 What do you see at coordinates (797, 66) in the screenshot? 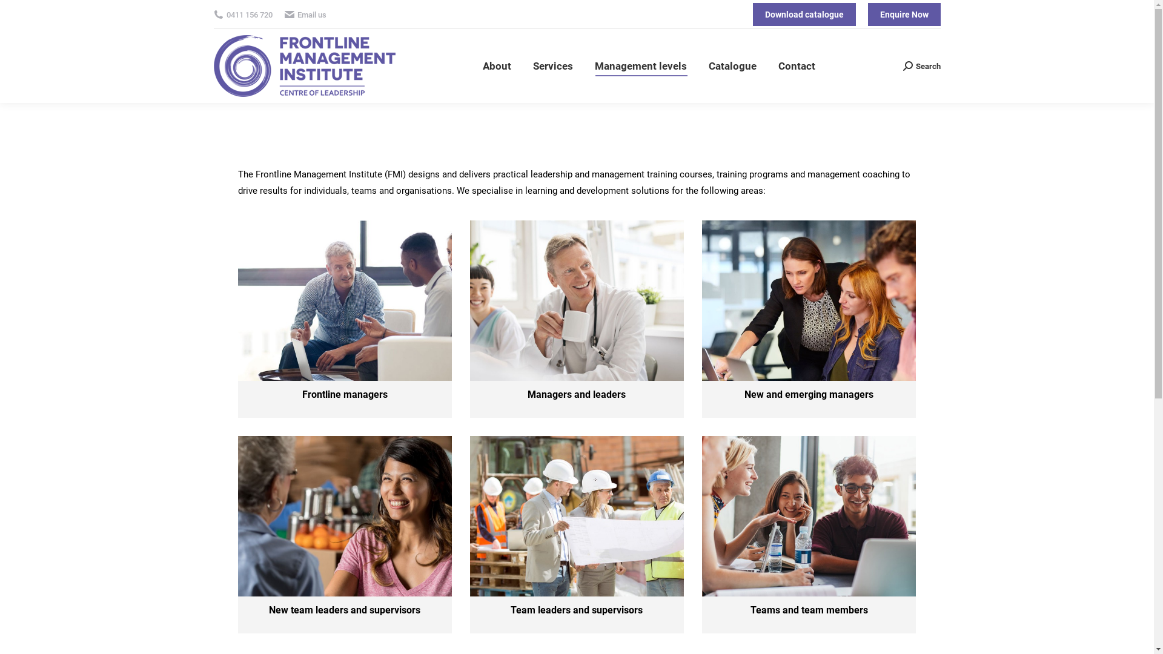
I see `Contact` at bounding box center [797, 66].